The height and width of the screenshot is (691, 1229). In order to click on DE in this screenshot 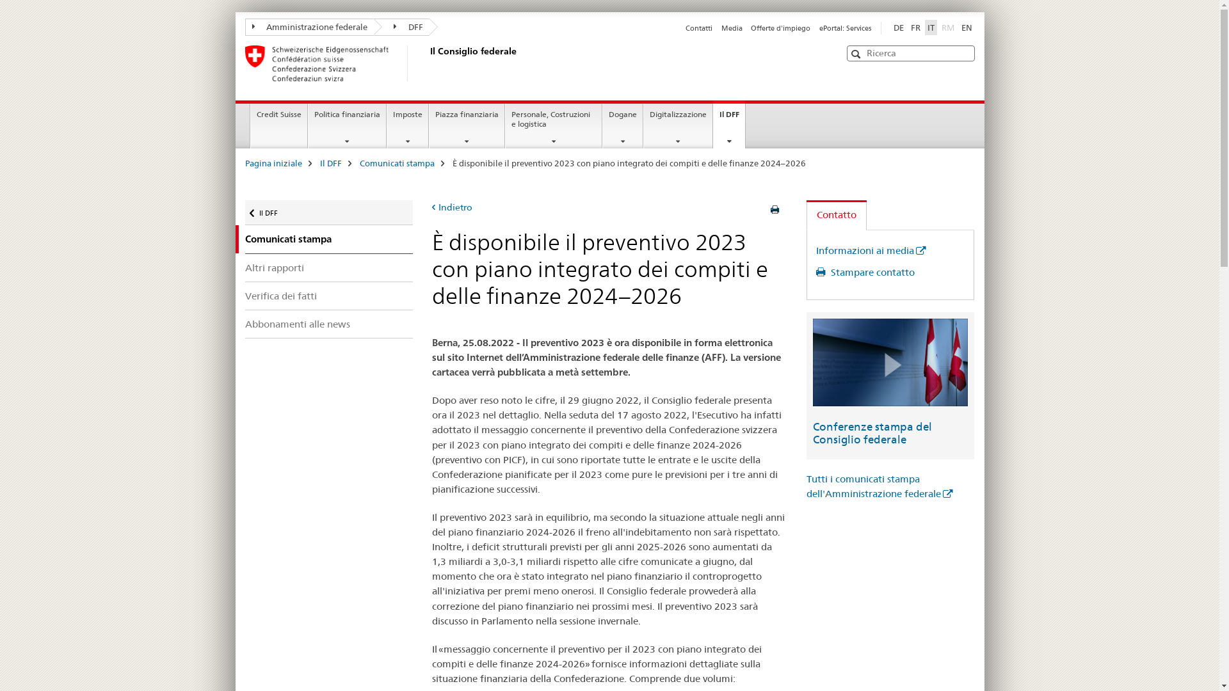, I will do `click(899, 28)`.